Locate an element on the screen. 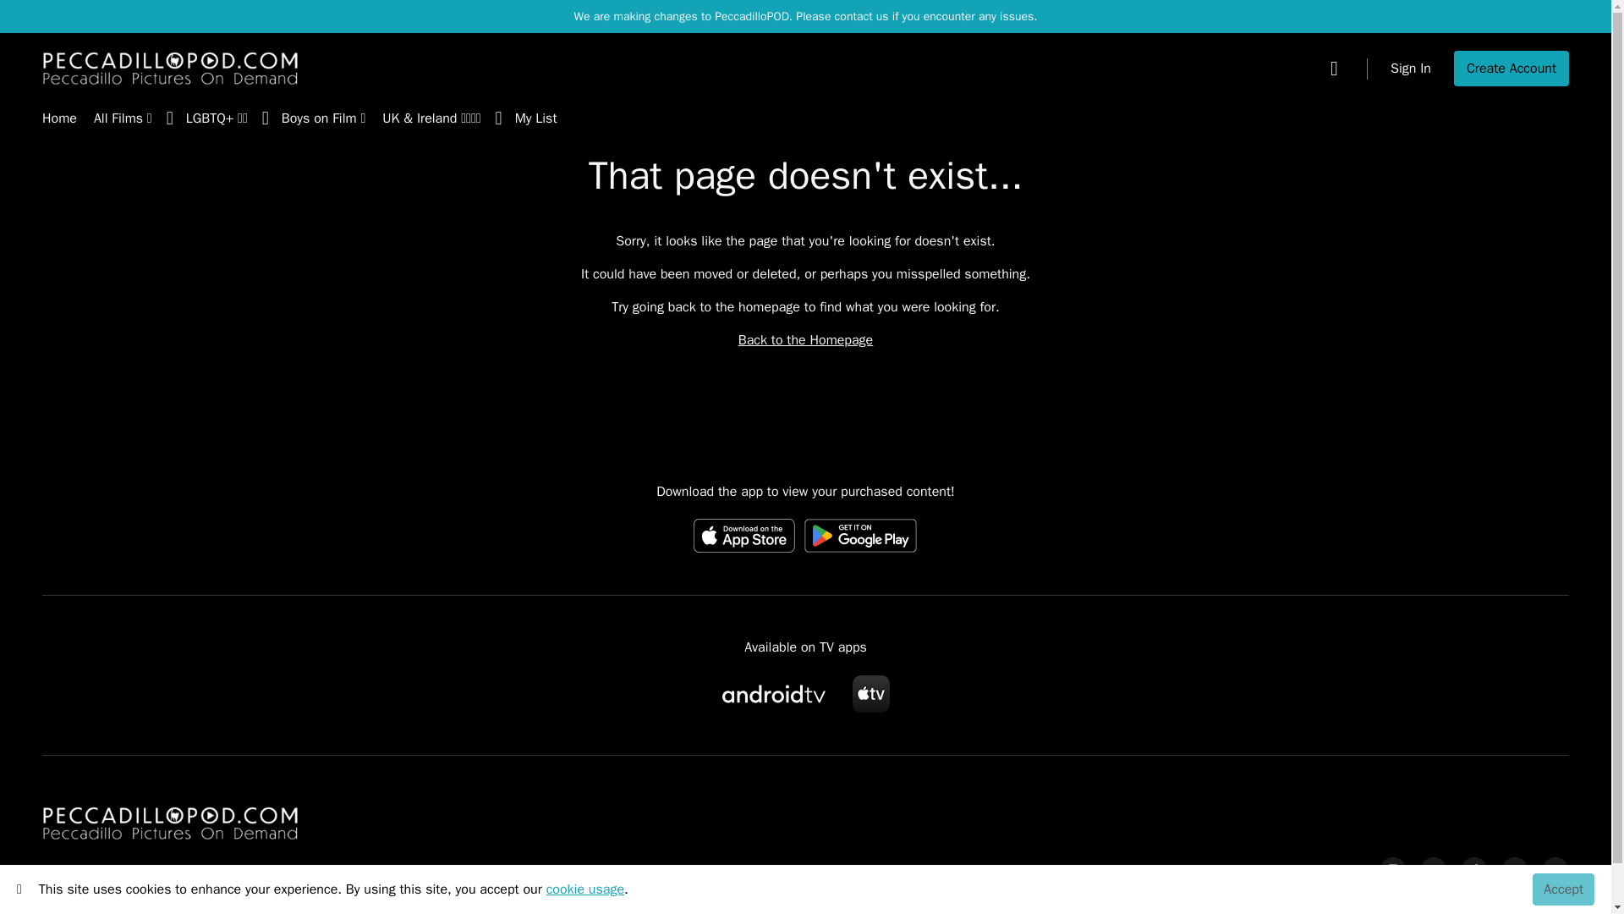 This screenshot has width=1624, height=914. Subscribe on Youtube is located at coordinates (1433, 871).